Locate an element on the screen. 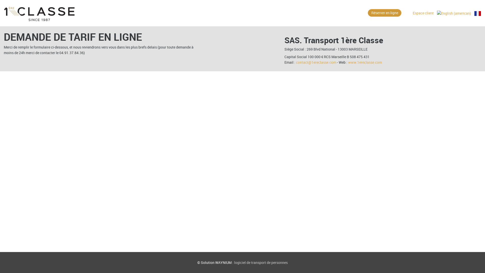  logiciel de transport de personnes is located at coordinates (261, 262).